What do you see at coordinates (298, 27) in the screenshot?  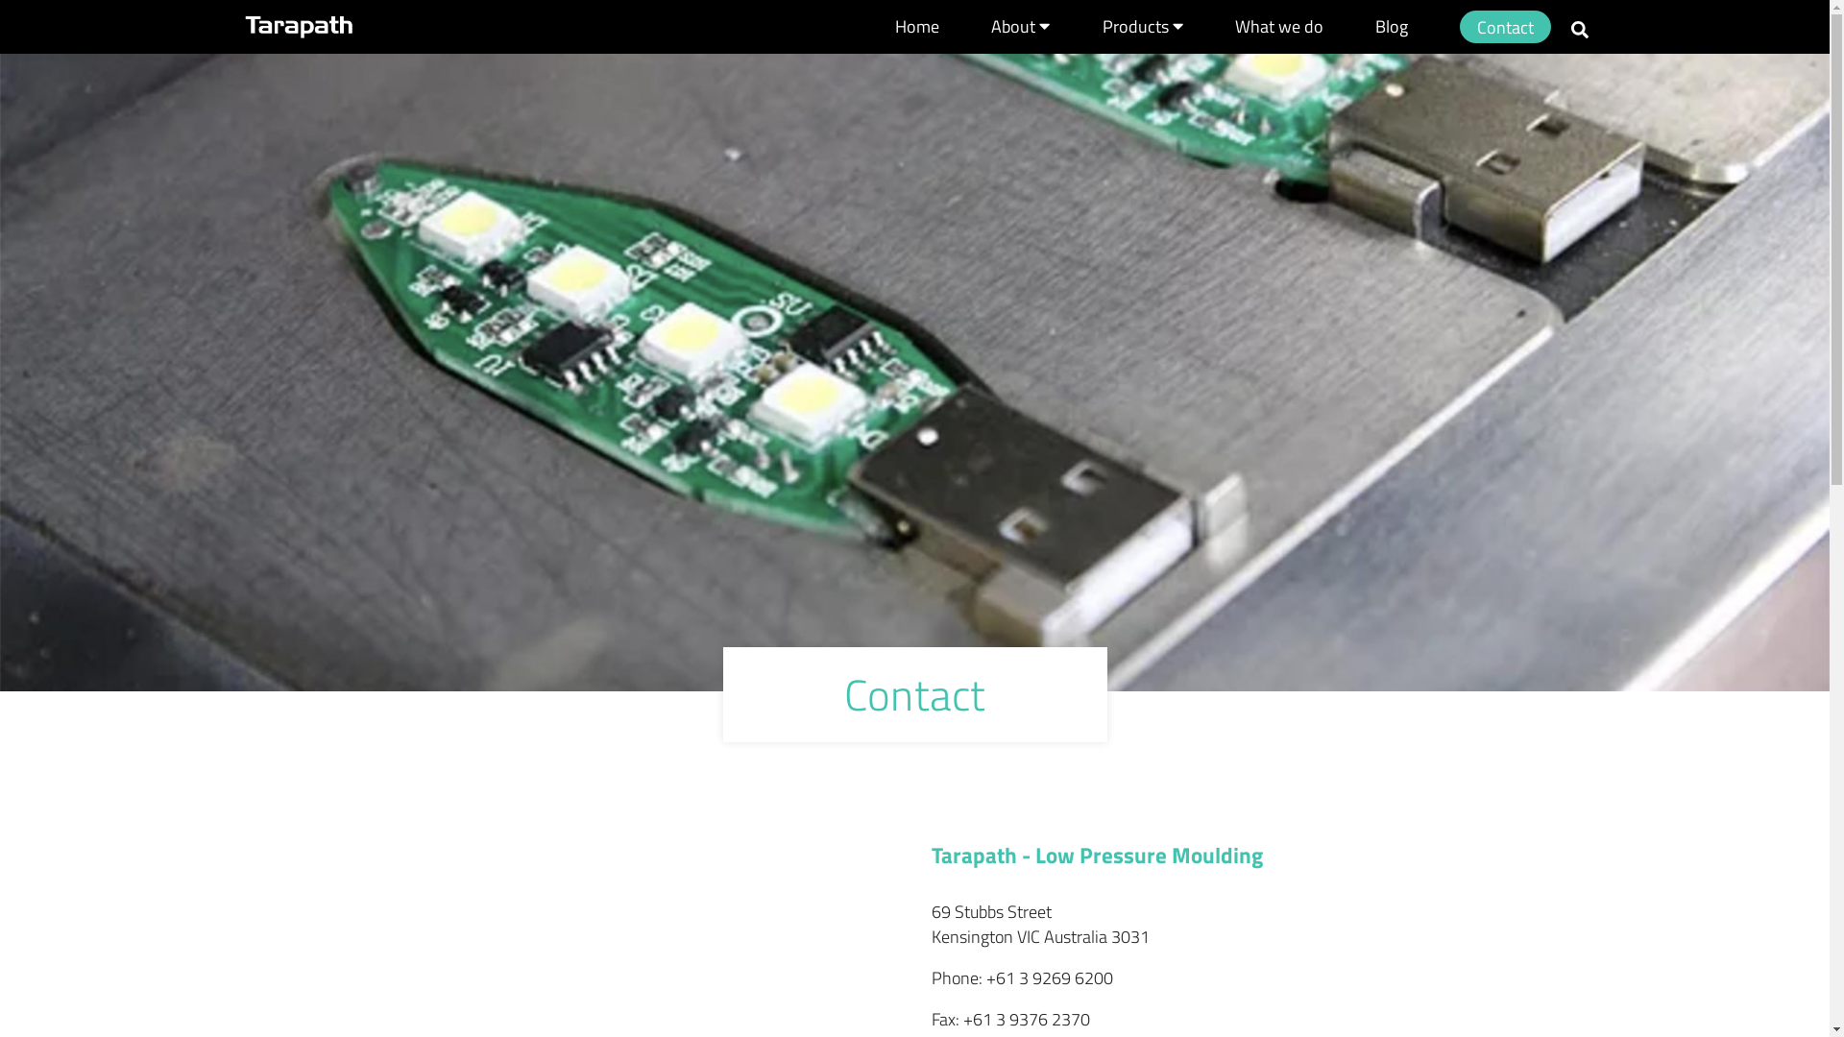 I see `Tarapath | Low Pressure Moulding` at bounding box center [298, 27].